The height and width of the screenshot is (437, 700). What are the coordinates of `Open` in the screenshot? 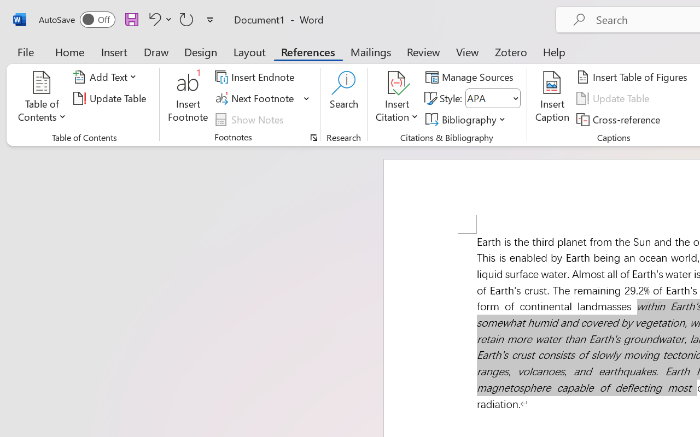 It's located at (515, 98).